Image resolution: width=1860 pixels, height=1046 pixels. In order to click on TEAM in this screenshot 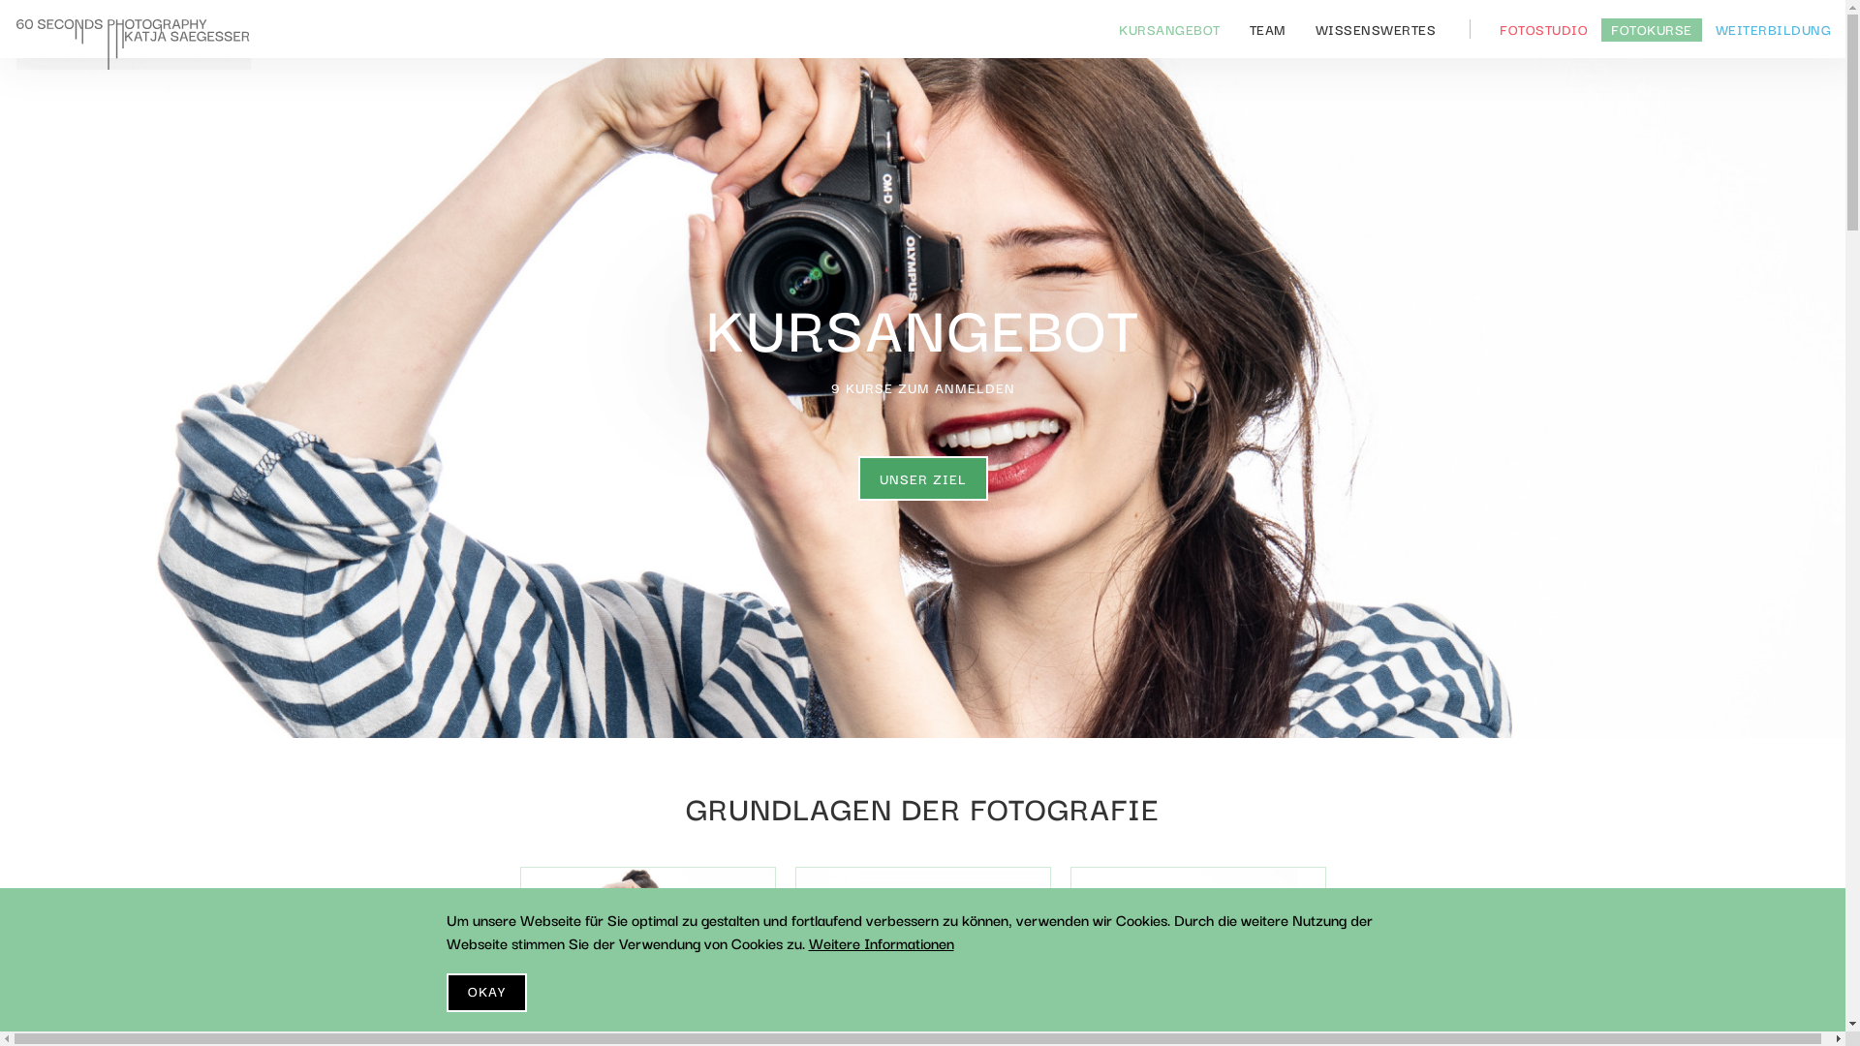, I will do `click(1267, 29)`.